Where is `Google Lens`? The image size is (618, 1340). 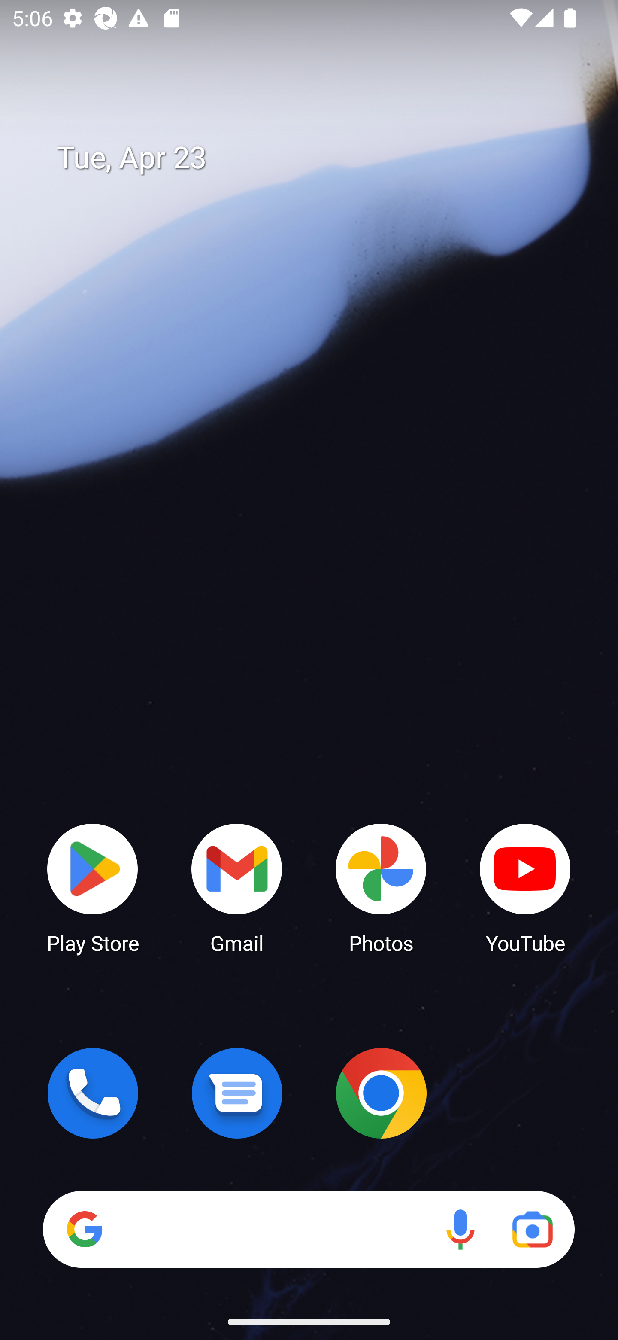 Google Lens is located at coordinates (532, 1229).